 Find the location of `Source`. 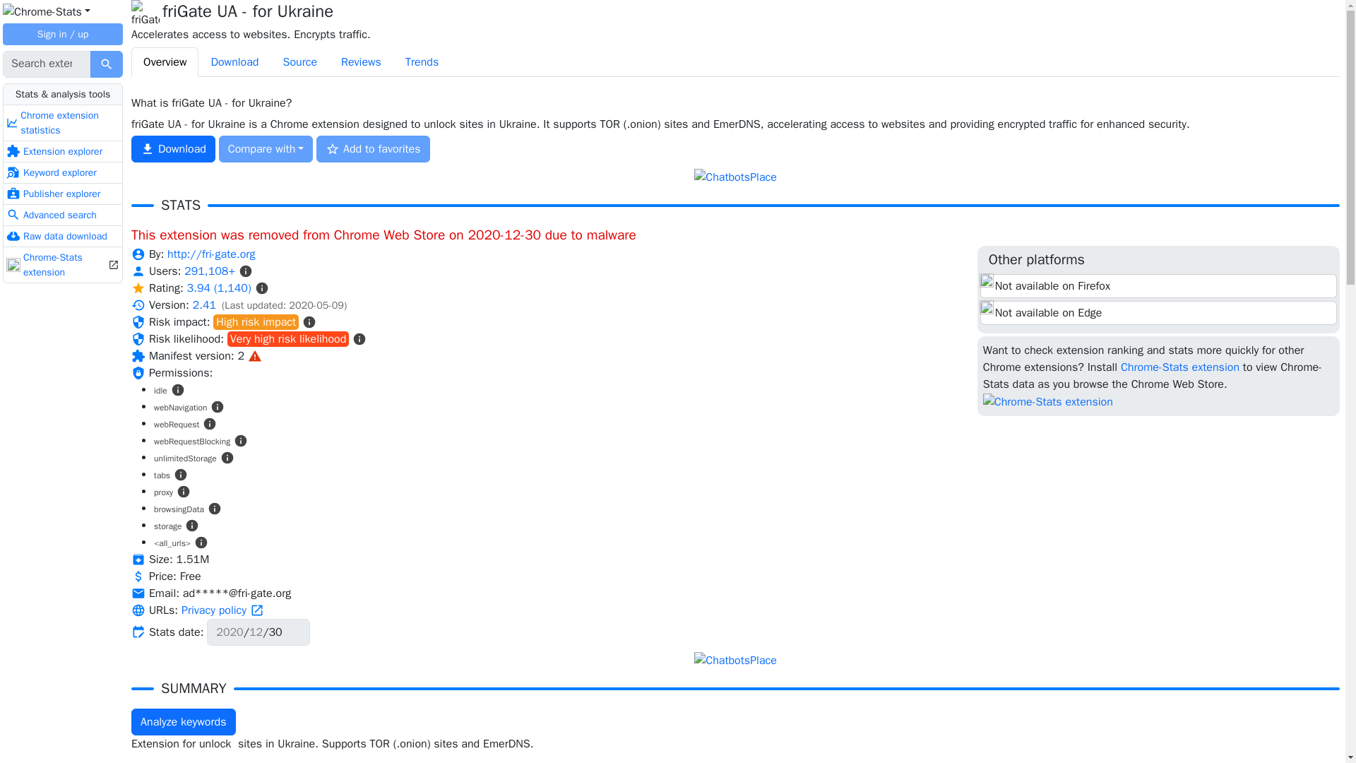

Source is located at coordinates (299, 62).